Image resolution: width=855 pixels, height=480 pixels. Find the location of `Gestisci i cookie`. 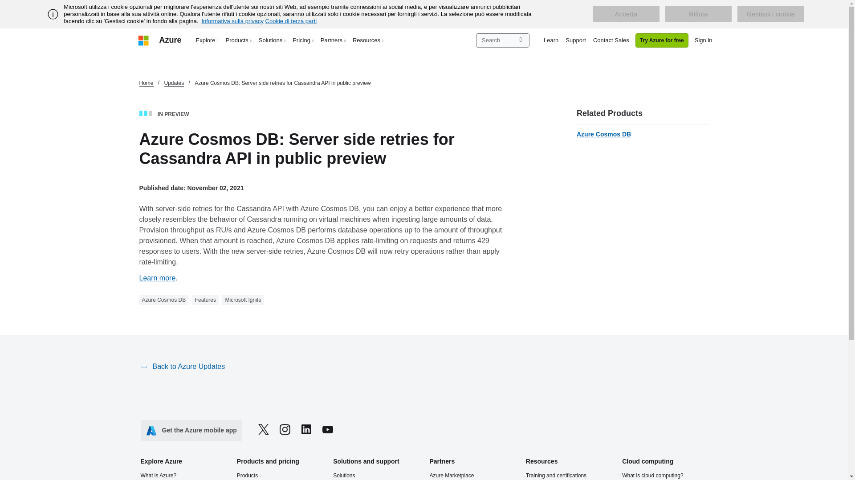

Gestisci i cookie is located at coordinates (770, 14).